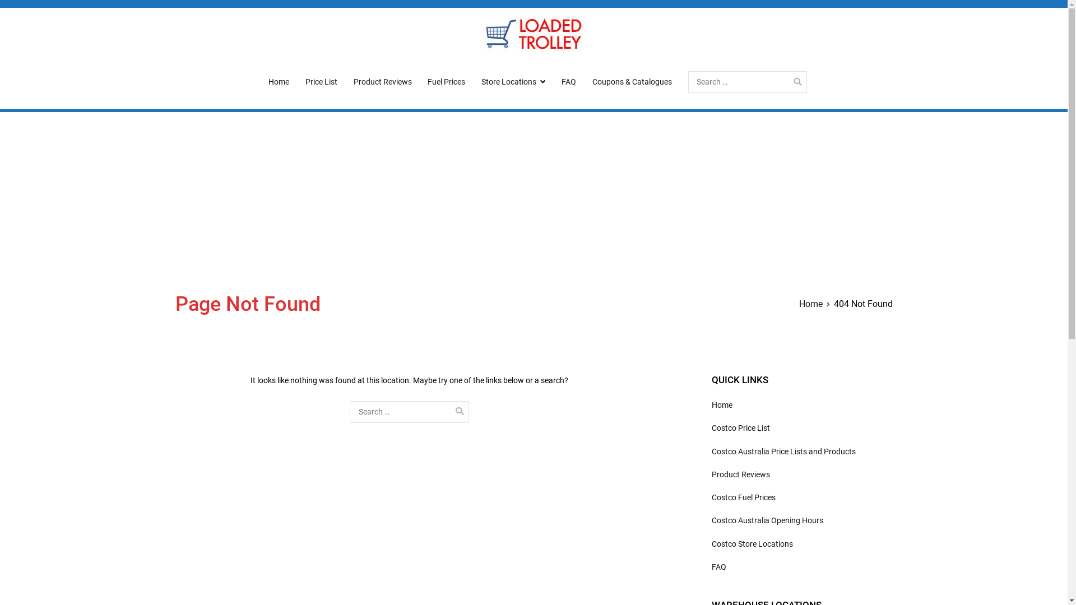  Describe the element at coordinates (783, 452) in the screenshot. I see `Costco Australia Price Lists and Products` at that location.